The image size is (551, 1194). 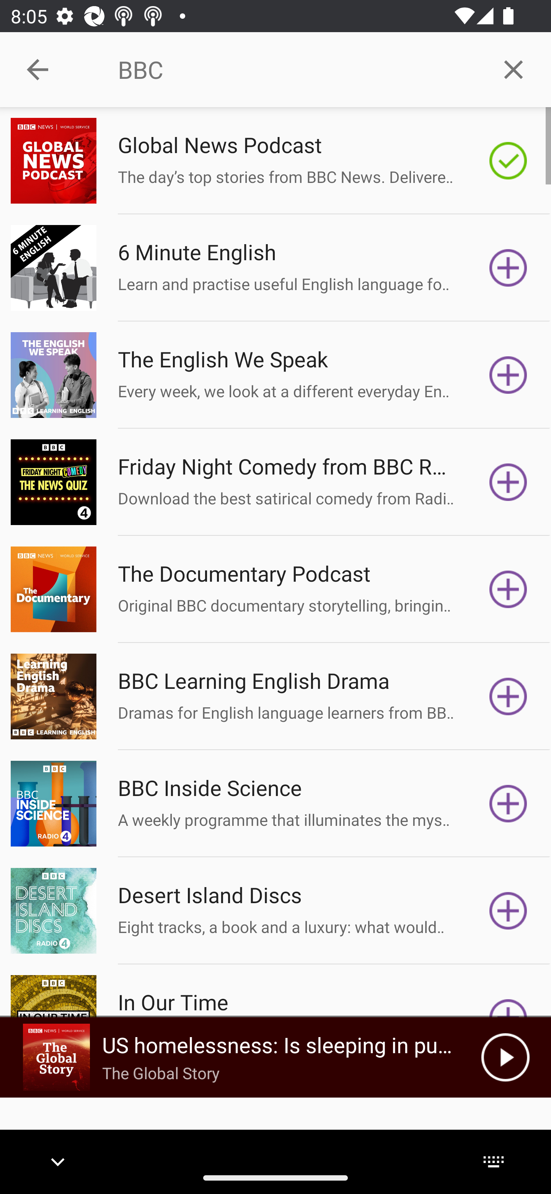 I want to click on Subscribe, so click(x=508, y=267).